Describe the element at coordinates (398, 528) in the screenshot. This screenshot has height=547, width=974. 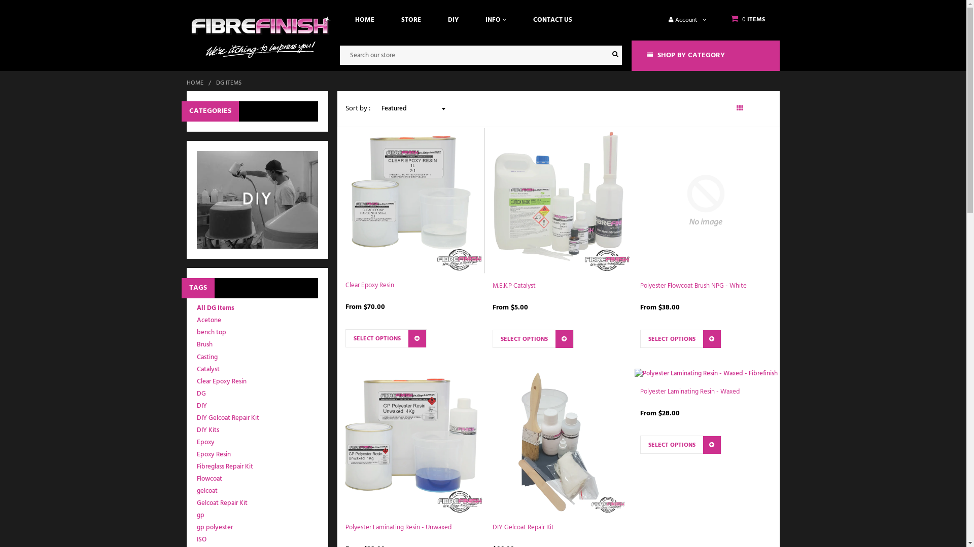
I see `Polyester Laminating Resin - Unwaxed` at that location.